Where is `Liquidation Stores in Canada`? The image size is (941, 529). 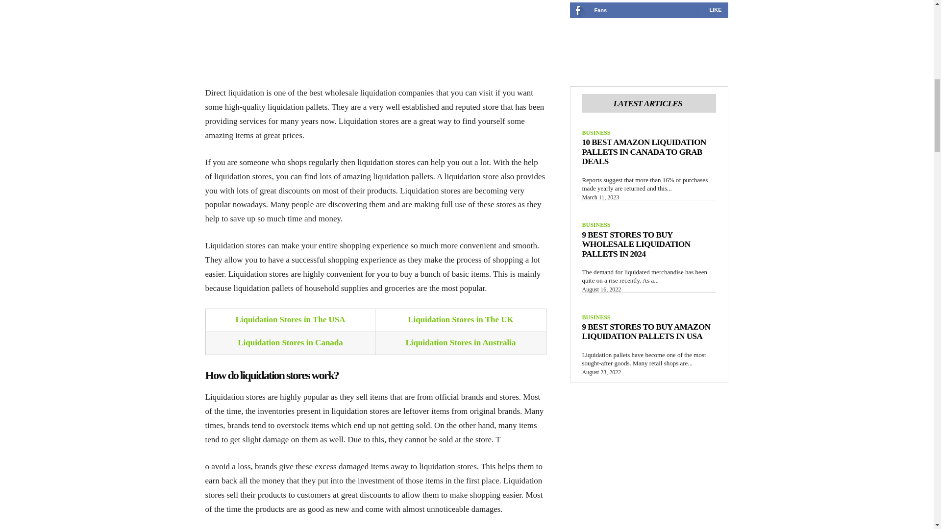 Liquidation Stores in Canada is located at coordinates (290, 342).